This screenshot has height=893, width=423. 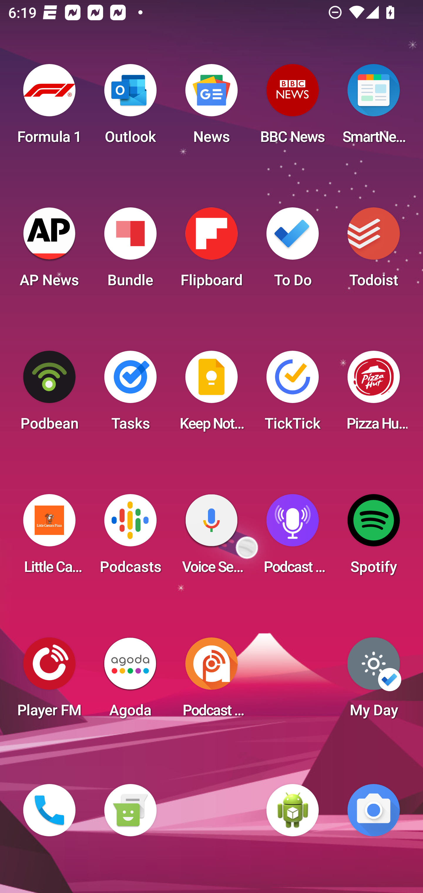 I want to click on My Day, so click(x=374, y=681).